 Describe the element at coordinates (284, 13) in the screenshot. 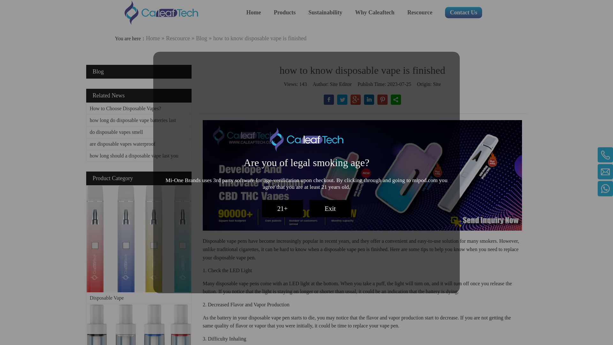

I see `Products` at that location.